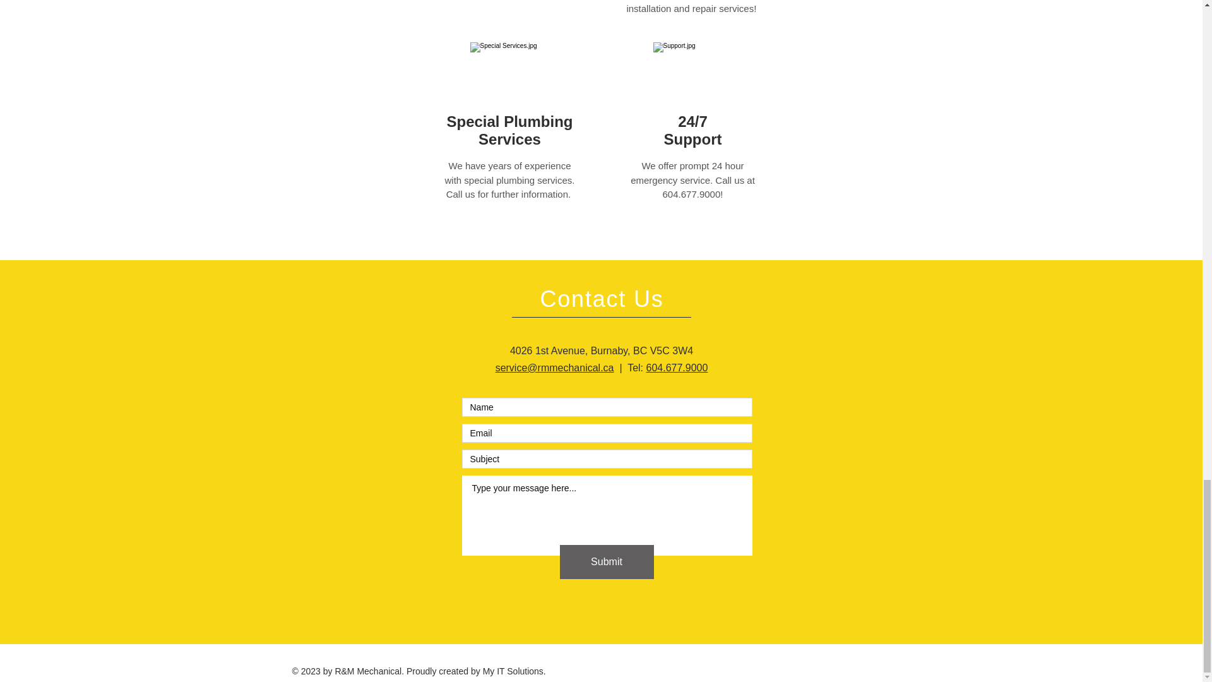 This screenshot has height=682, width=1212. What do you see at coordinates (606, 561) in the screenshot?
I see `Submit` at bounding box center [606, 561].